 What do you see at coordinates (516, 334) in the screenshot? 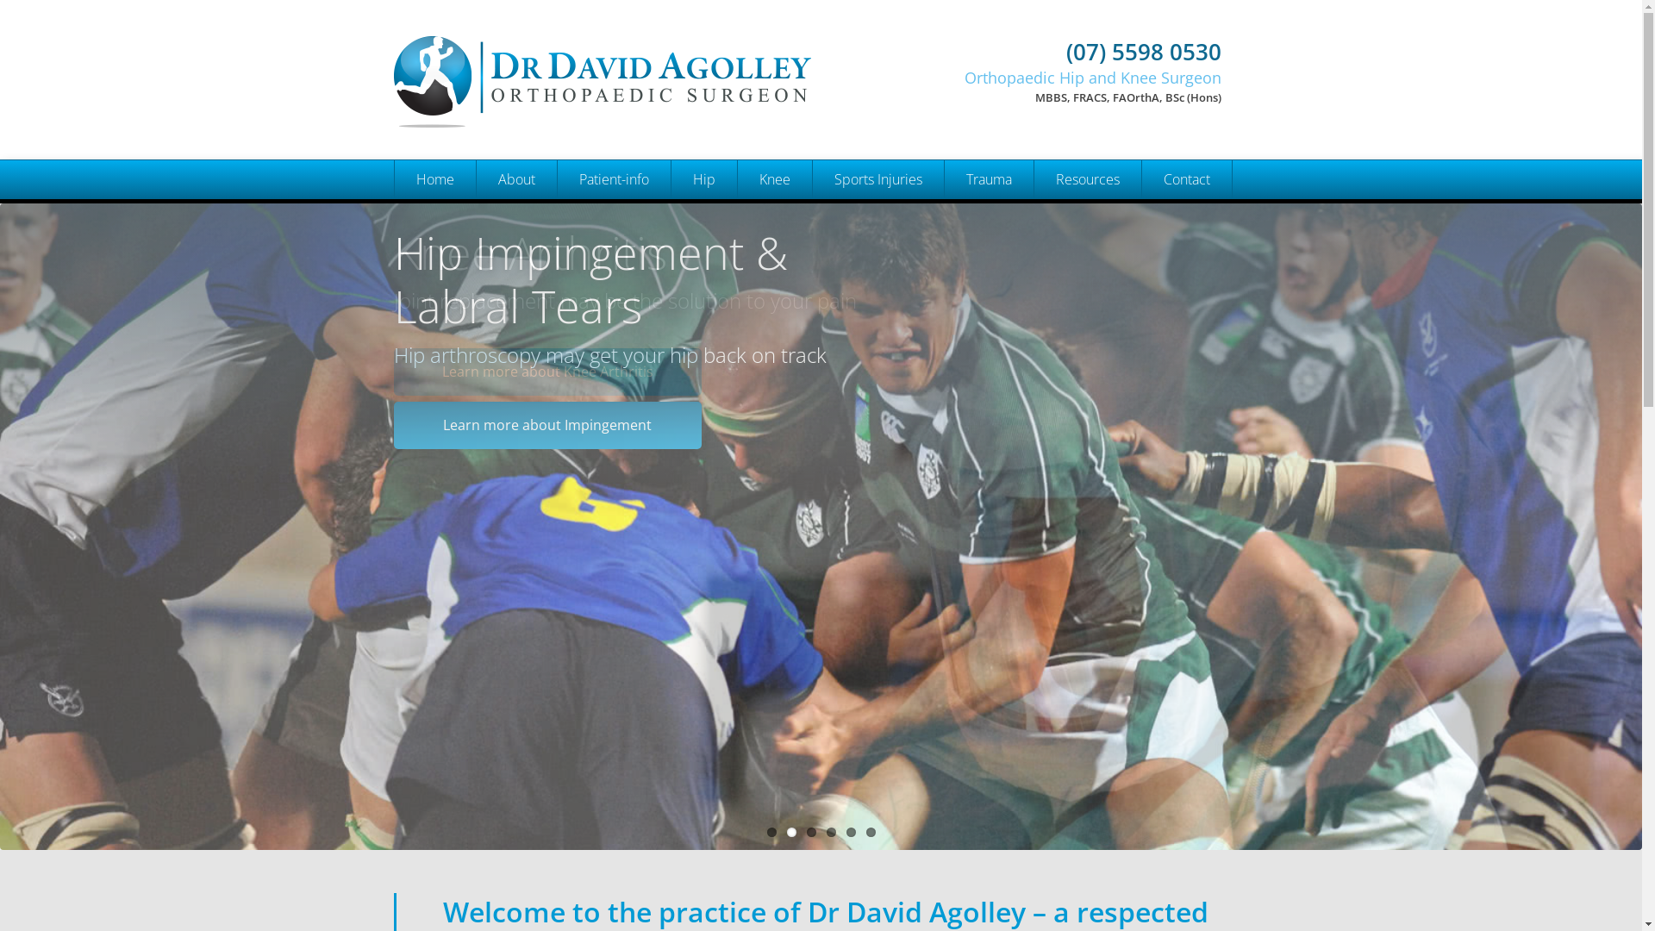
I see `Narelle Hammond` at bounding box center [516, 334].